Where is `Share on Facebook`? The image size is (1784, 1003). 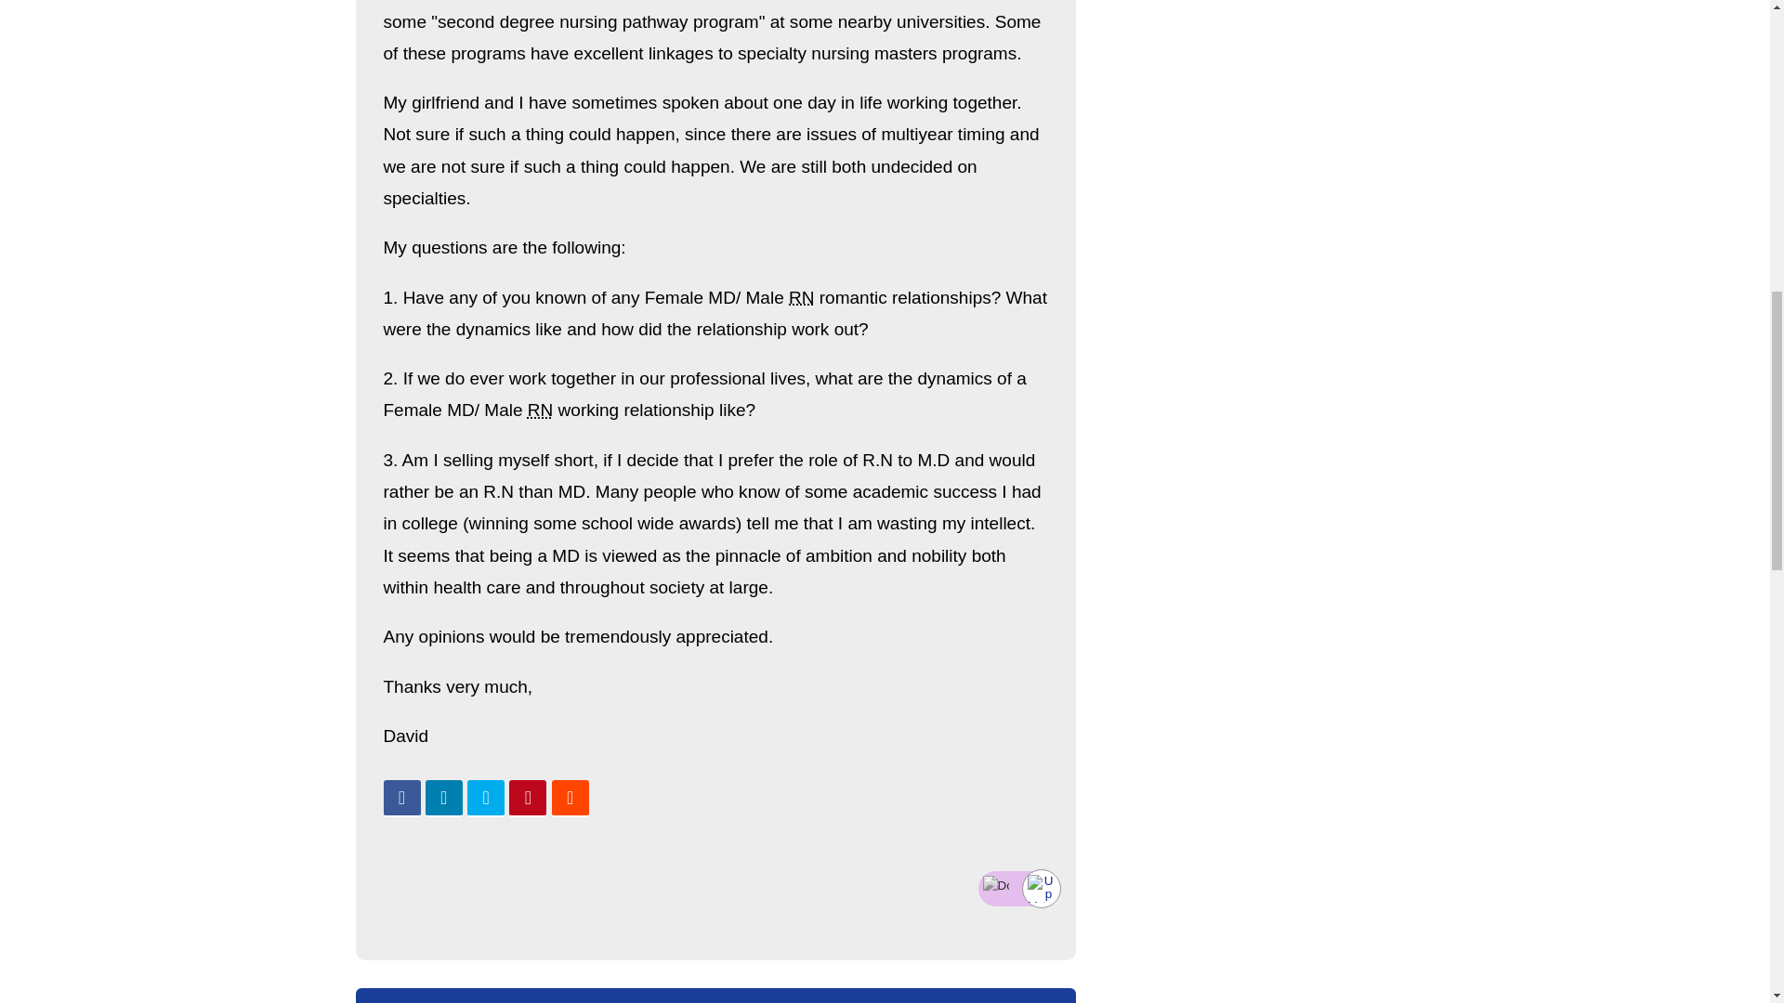 Share on Facebook is located at coordinates (401, 799).